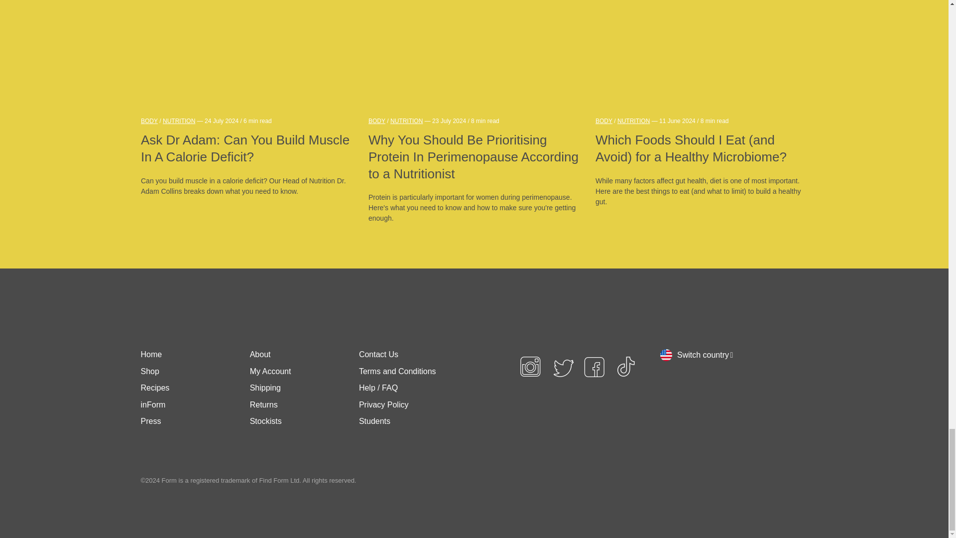  What do you see at coordinates (246, 148) in the screenshot?
I see `Ask Dr Adam: Can You Build Muscle In A Calorie Deficit?` at bounding box center [246, 148].